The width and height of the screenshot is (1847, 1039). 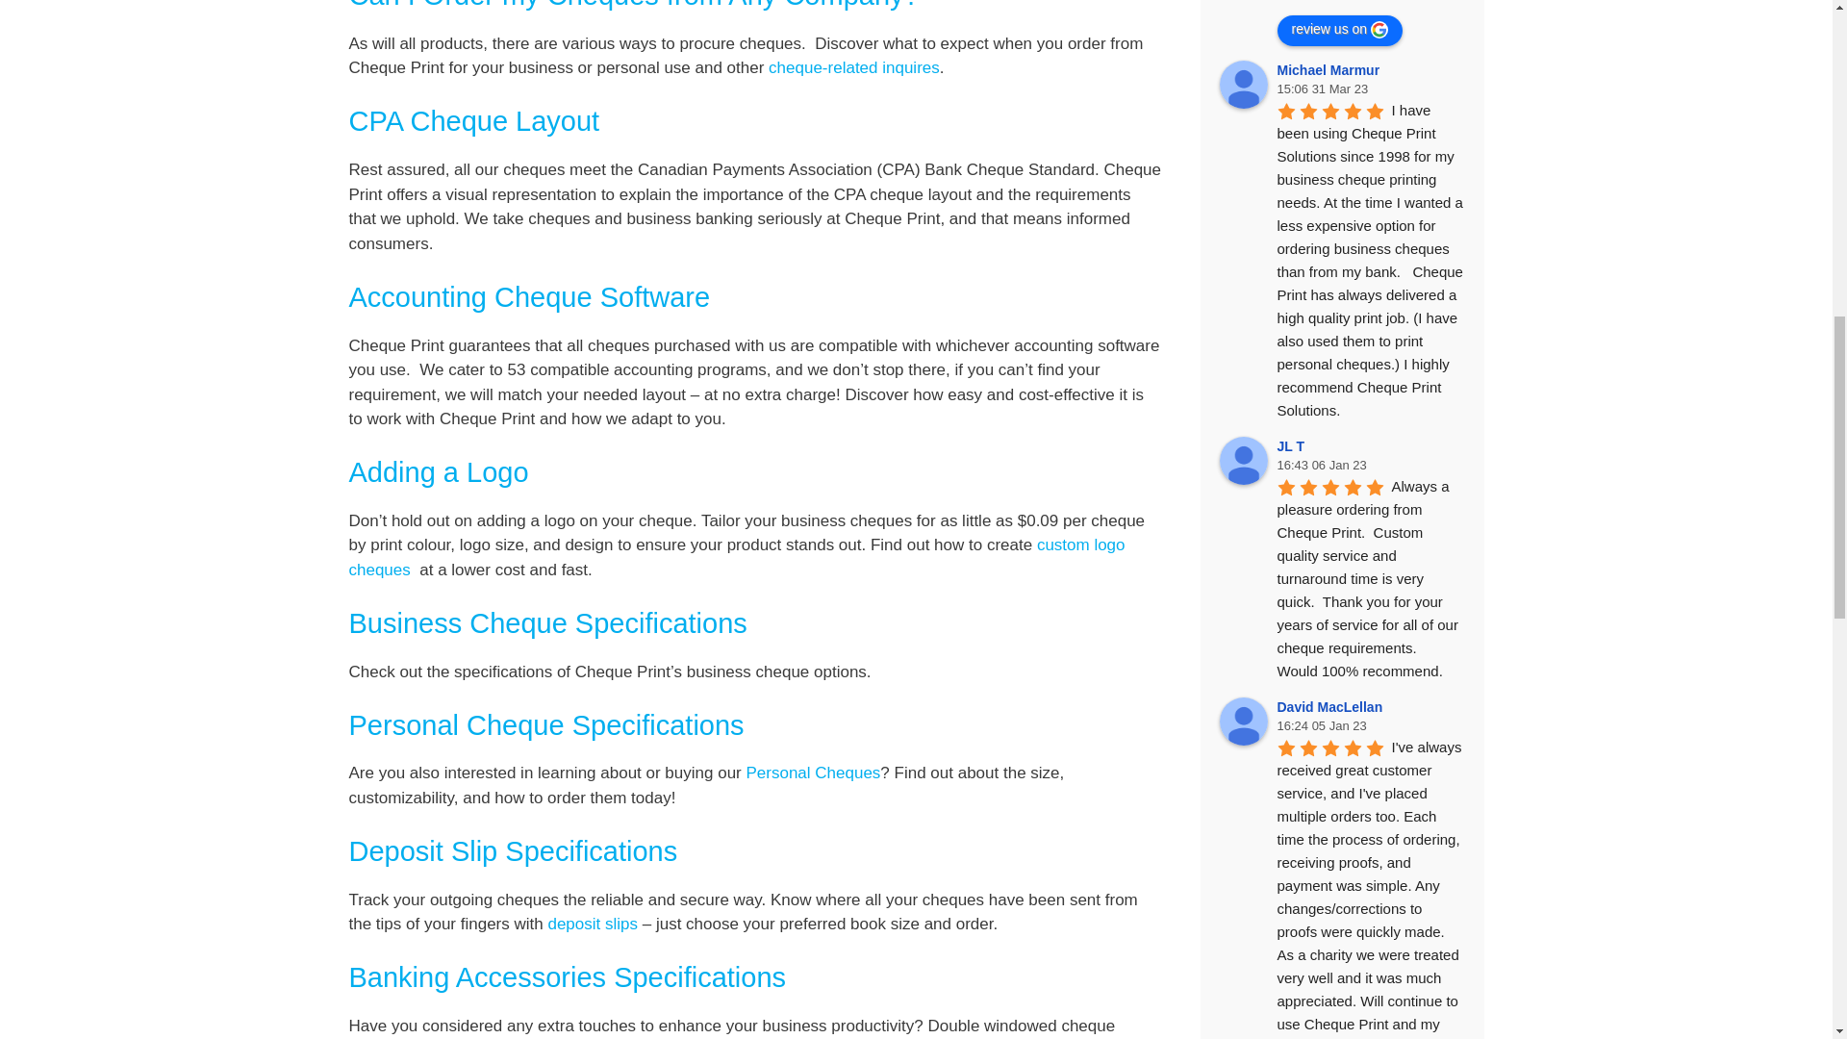 I want to click on JL T, so click(x=1243, y=460).